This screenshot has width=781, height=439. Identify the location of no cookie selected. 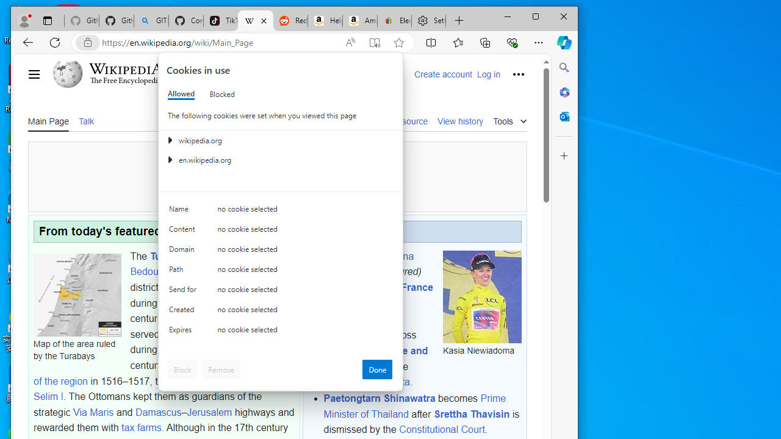
(305, 332).